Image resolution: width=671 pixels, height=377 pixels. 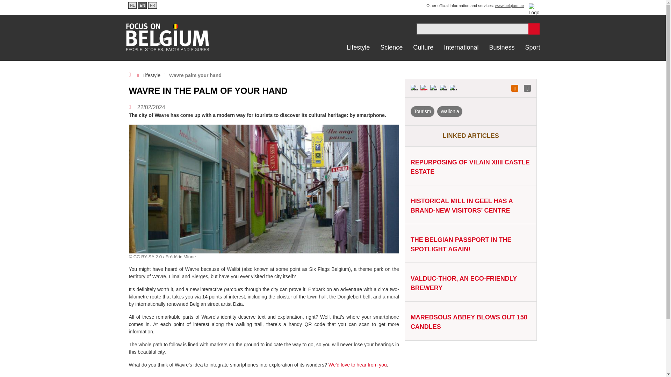 I want to click on EN, so click(x=142, y=5).